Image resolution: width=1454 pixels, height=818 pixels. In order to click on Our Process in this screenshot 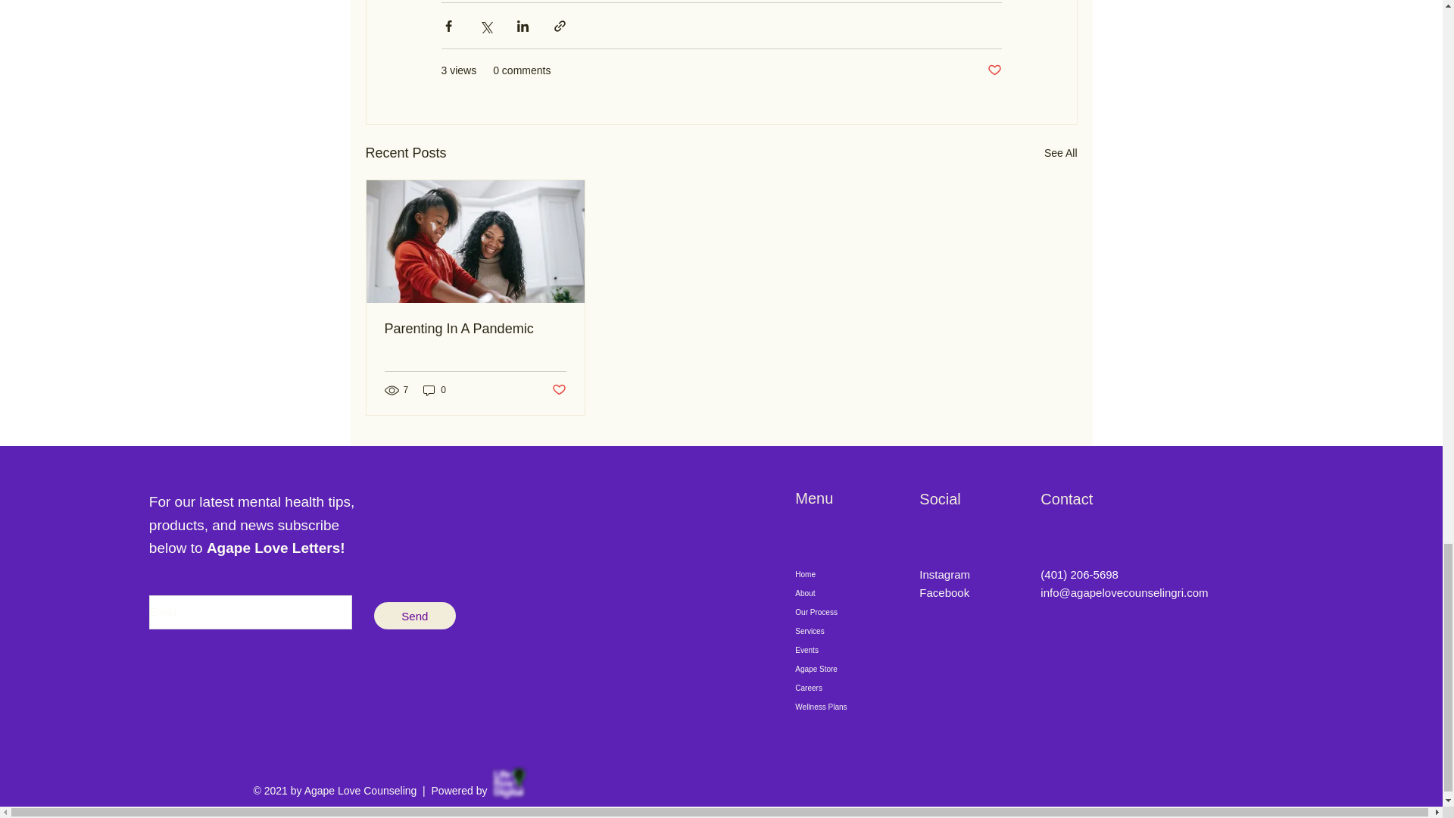, I will do `click(841, 612)`.